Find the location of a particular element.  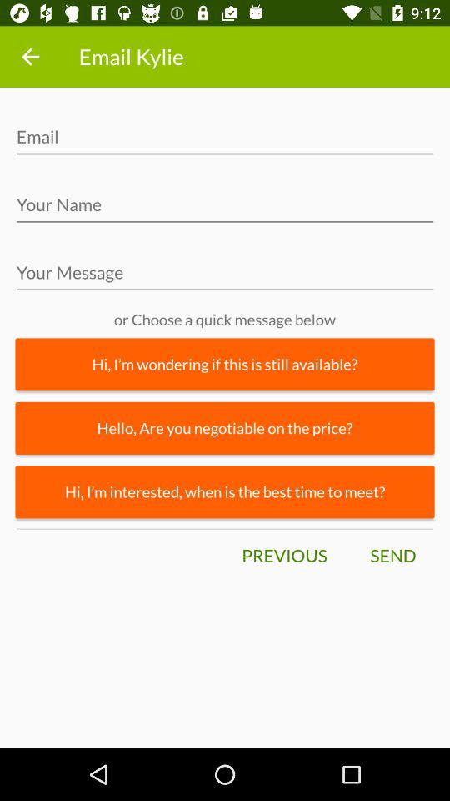

choose the icon to the right of the previous icon is located at coordinates (392, 556).